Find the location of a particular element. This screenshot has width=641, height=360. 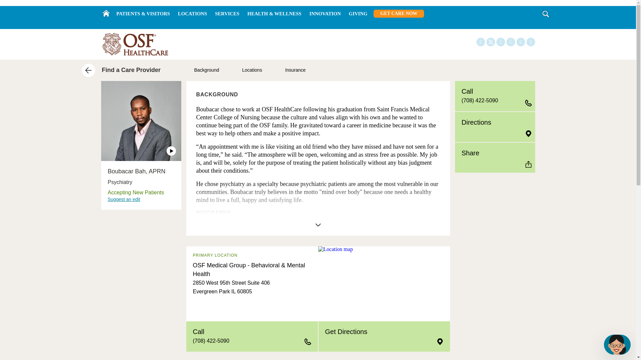

LOCATIONS is located at coordinates (192, 14).